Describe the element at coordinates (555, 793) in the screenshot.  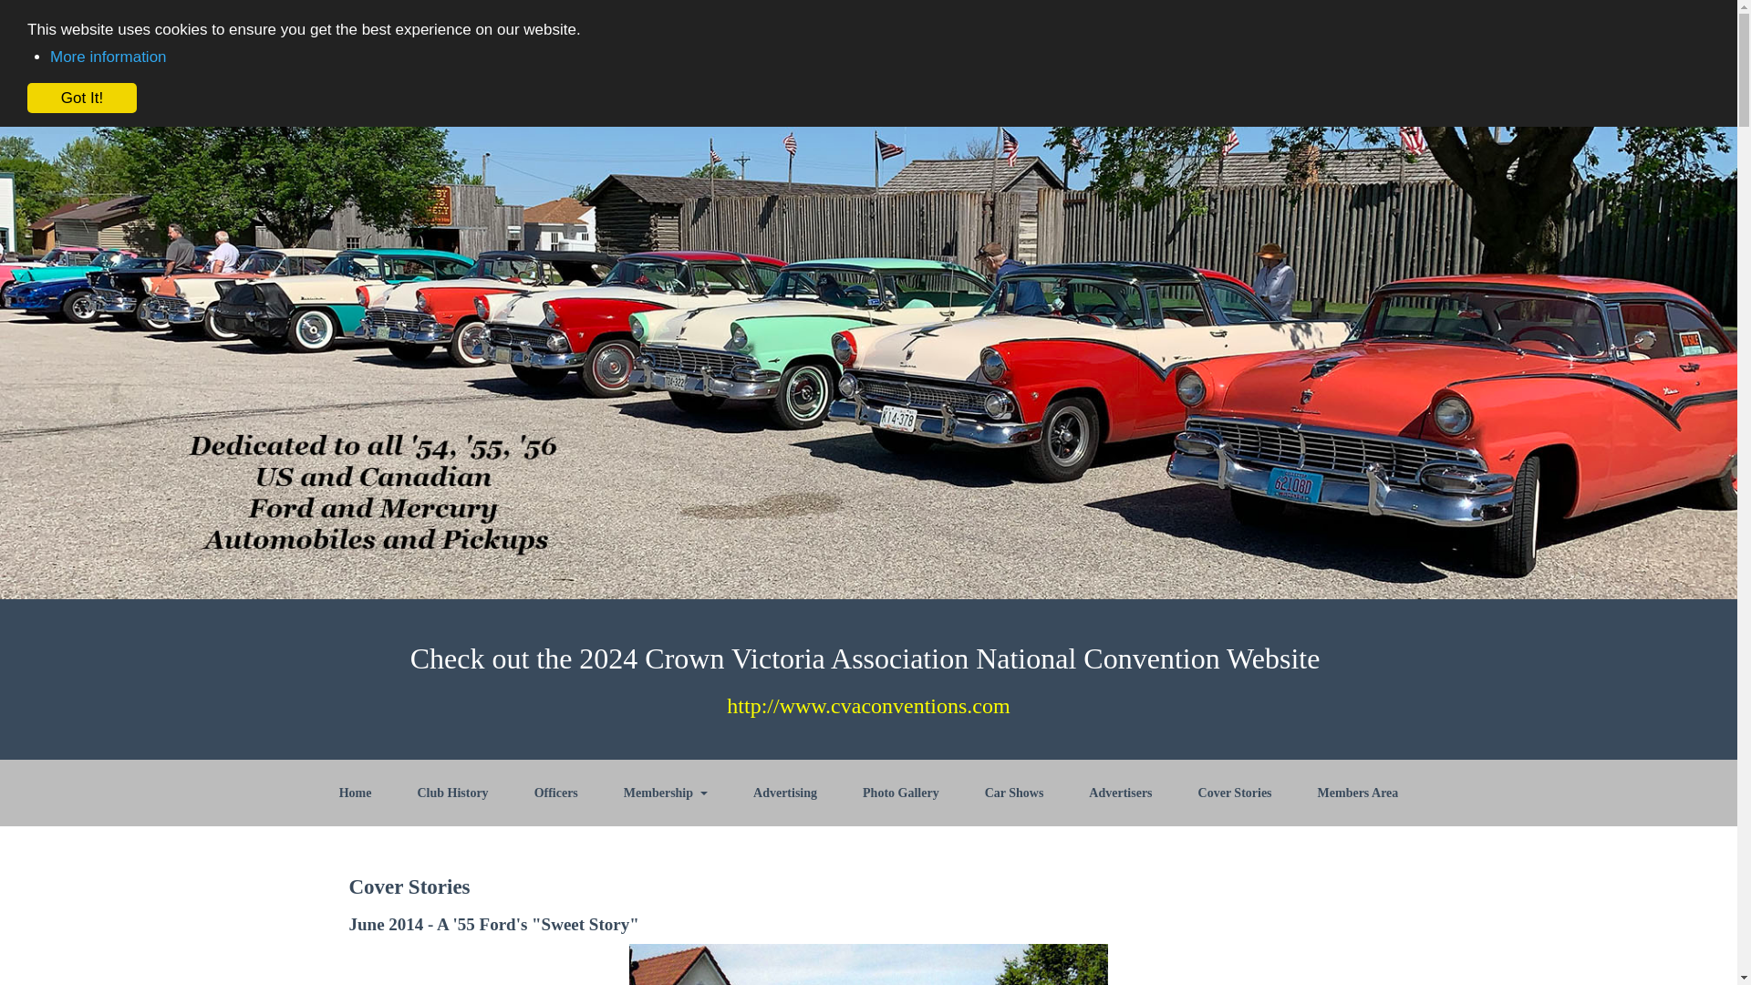
I see `Officers` at that location.